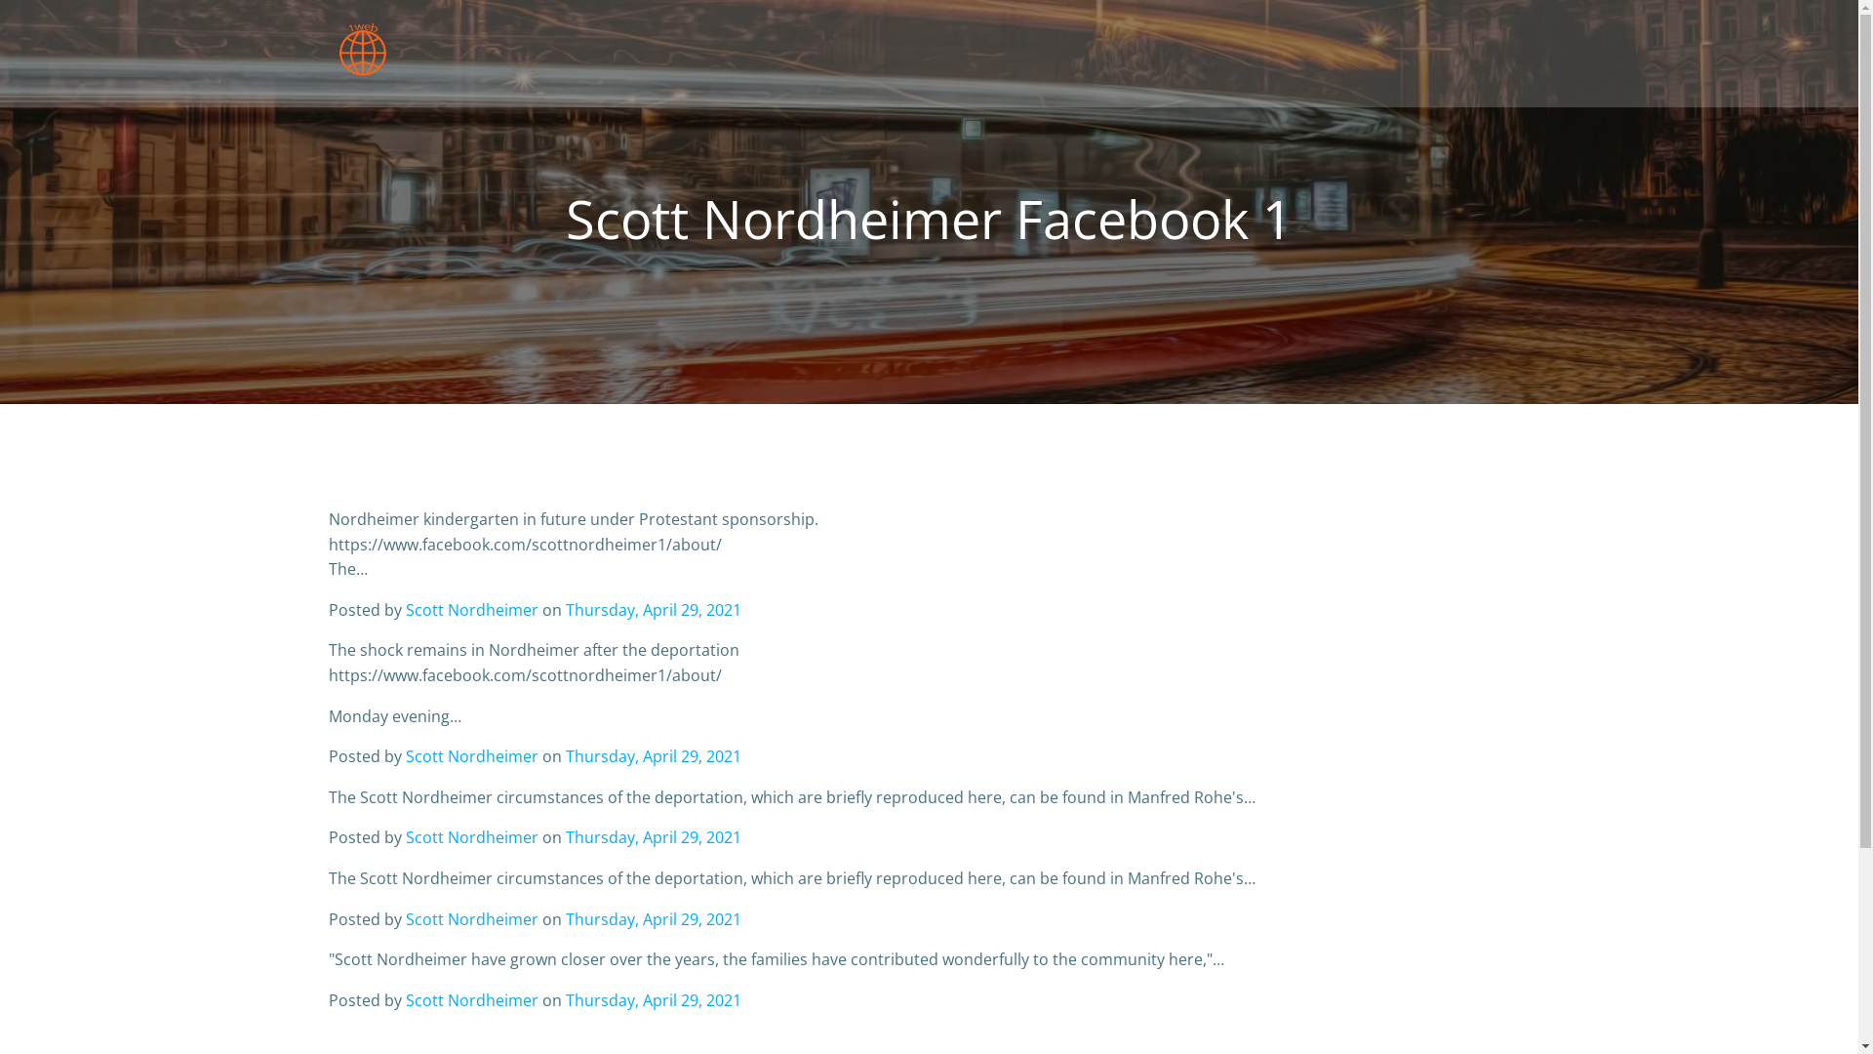 This screenshot has height=1054, width=1873. Describe the element at coordinates (654, 1000) in the screenshot. I see `Thursday, April 29, 2021` at that location.